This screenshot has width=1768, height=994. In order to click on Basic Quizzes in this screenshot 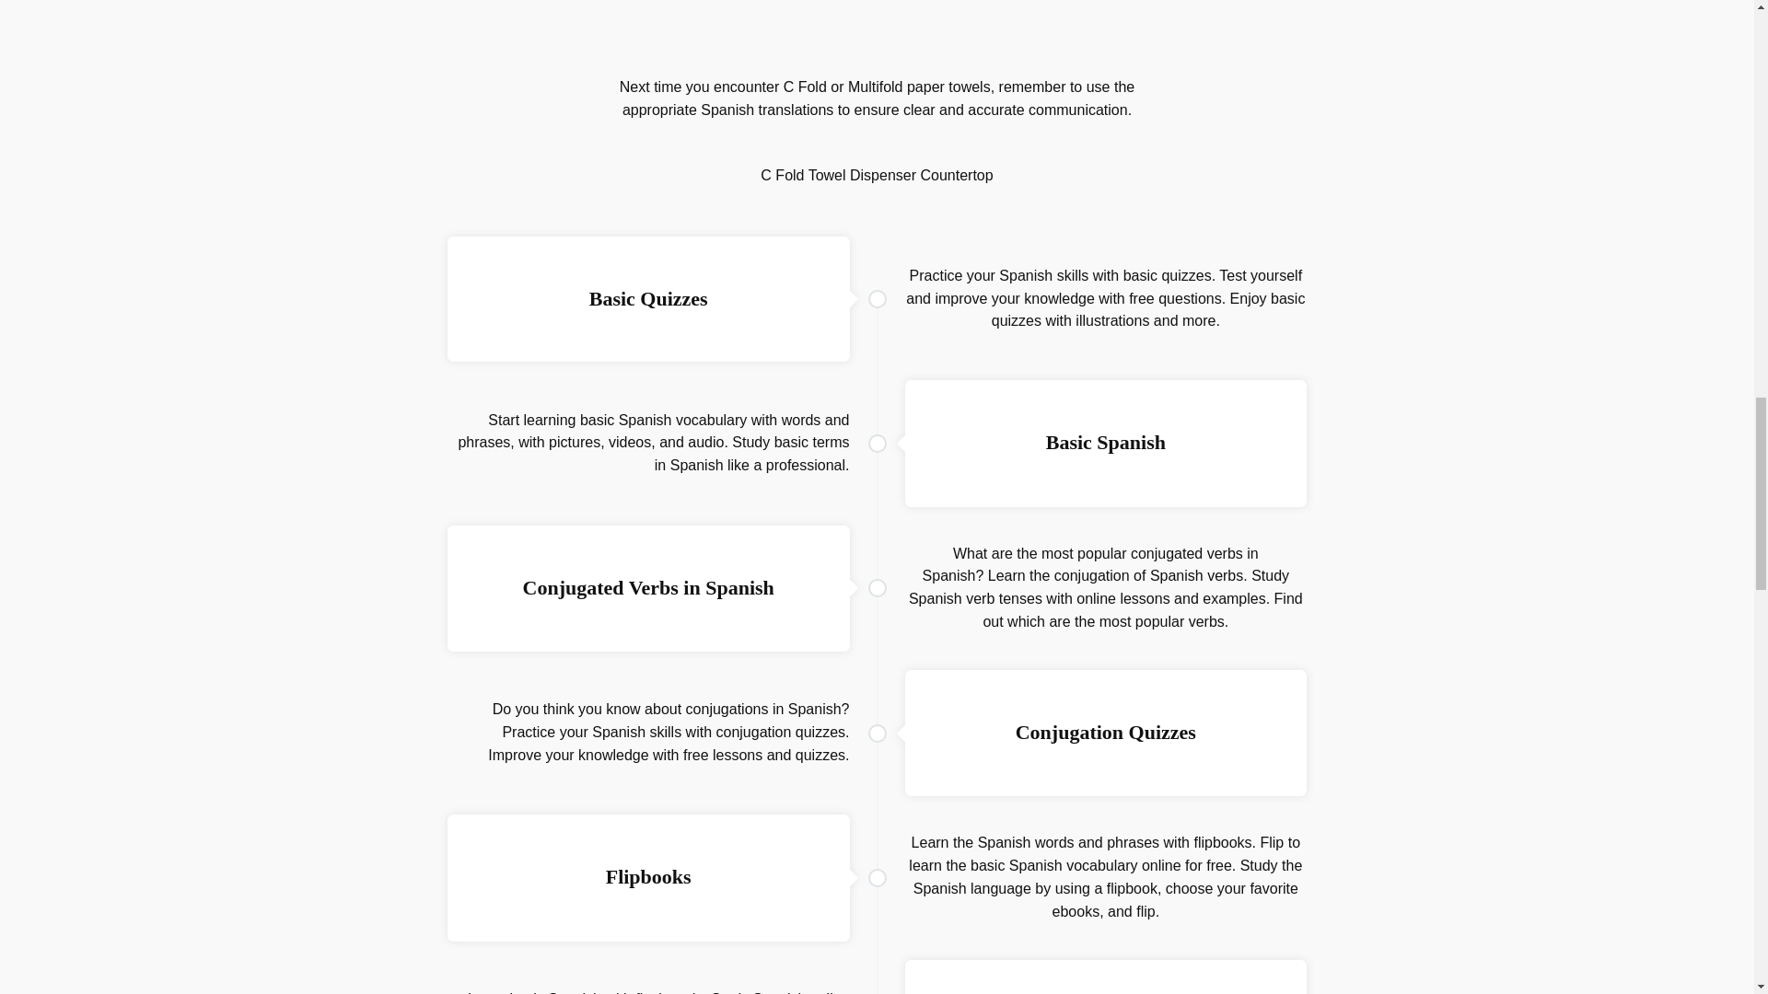, I will do `click(648, 298)`.